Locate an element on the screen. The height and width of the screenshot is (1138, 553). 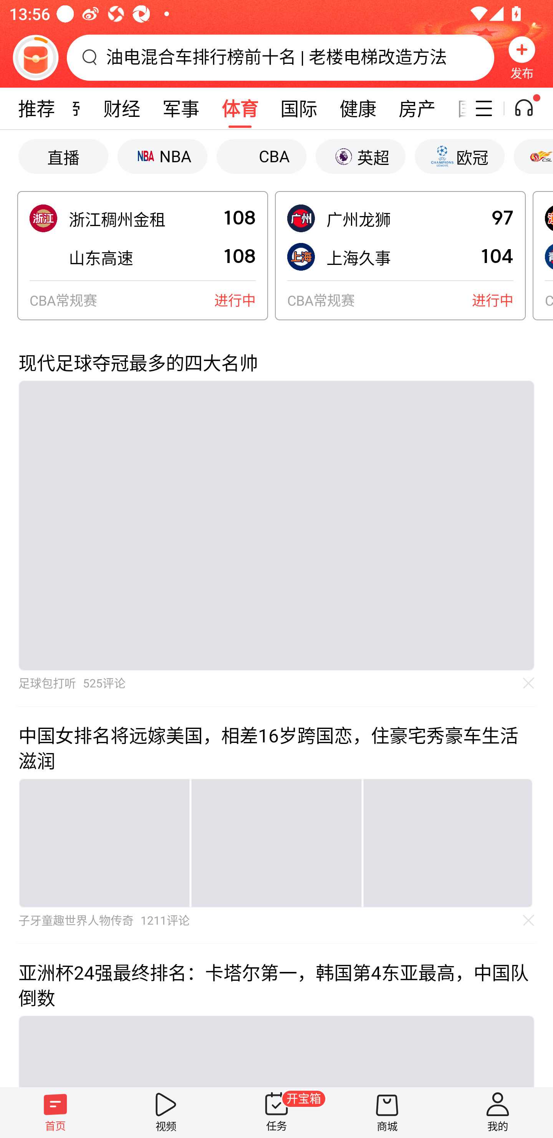
国际 is located at coordinates (299, 108).